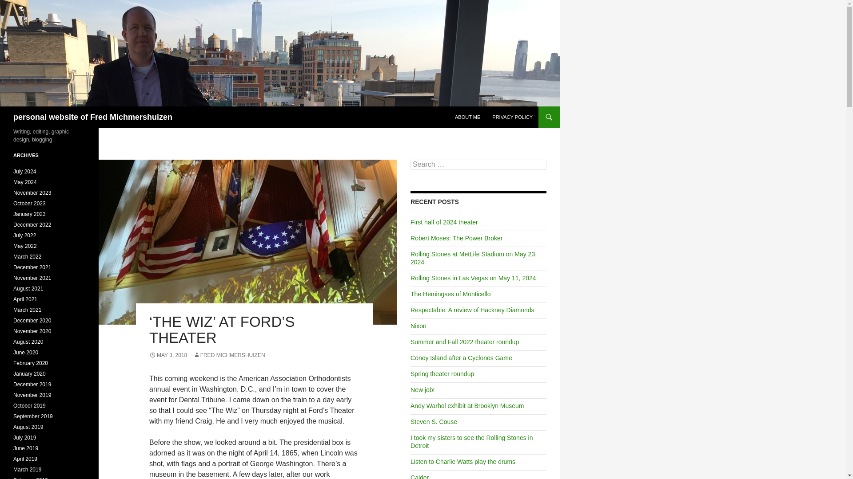  I want to click on personal website of Fred Michmershuizen, so click(92, 117).